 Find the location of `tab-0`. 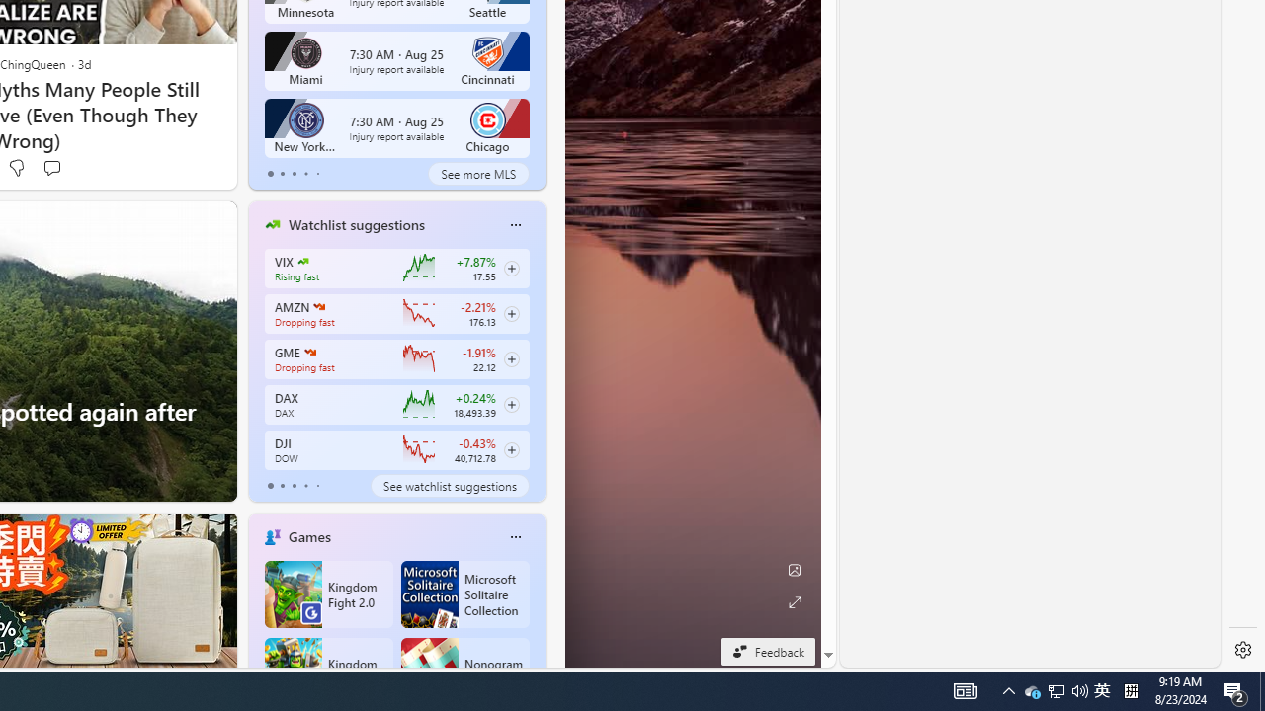

tab-0 is located at coordinates (271, 486).